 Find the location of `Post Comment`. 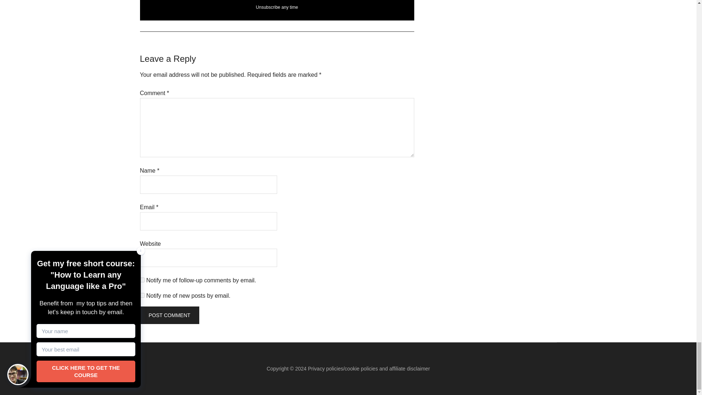

Post Comment is located at coordinates (169, 315).